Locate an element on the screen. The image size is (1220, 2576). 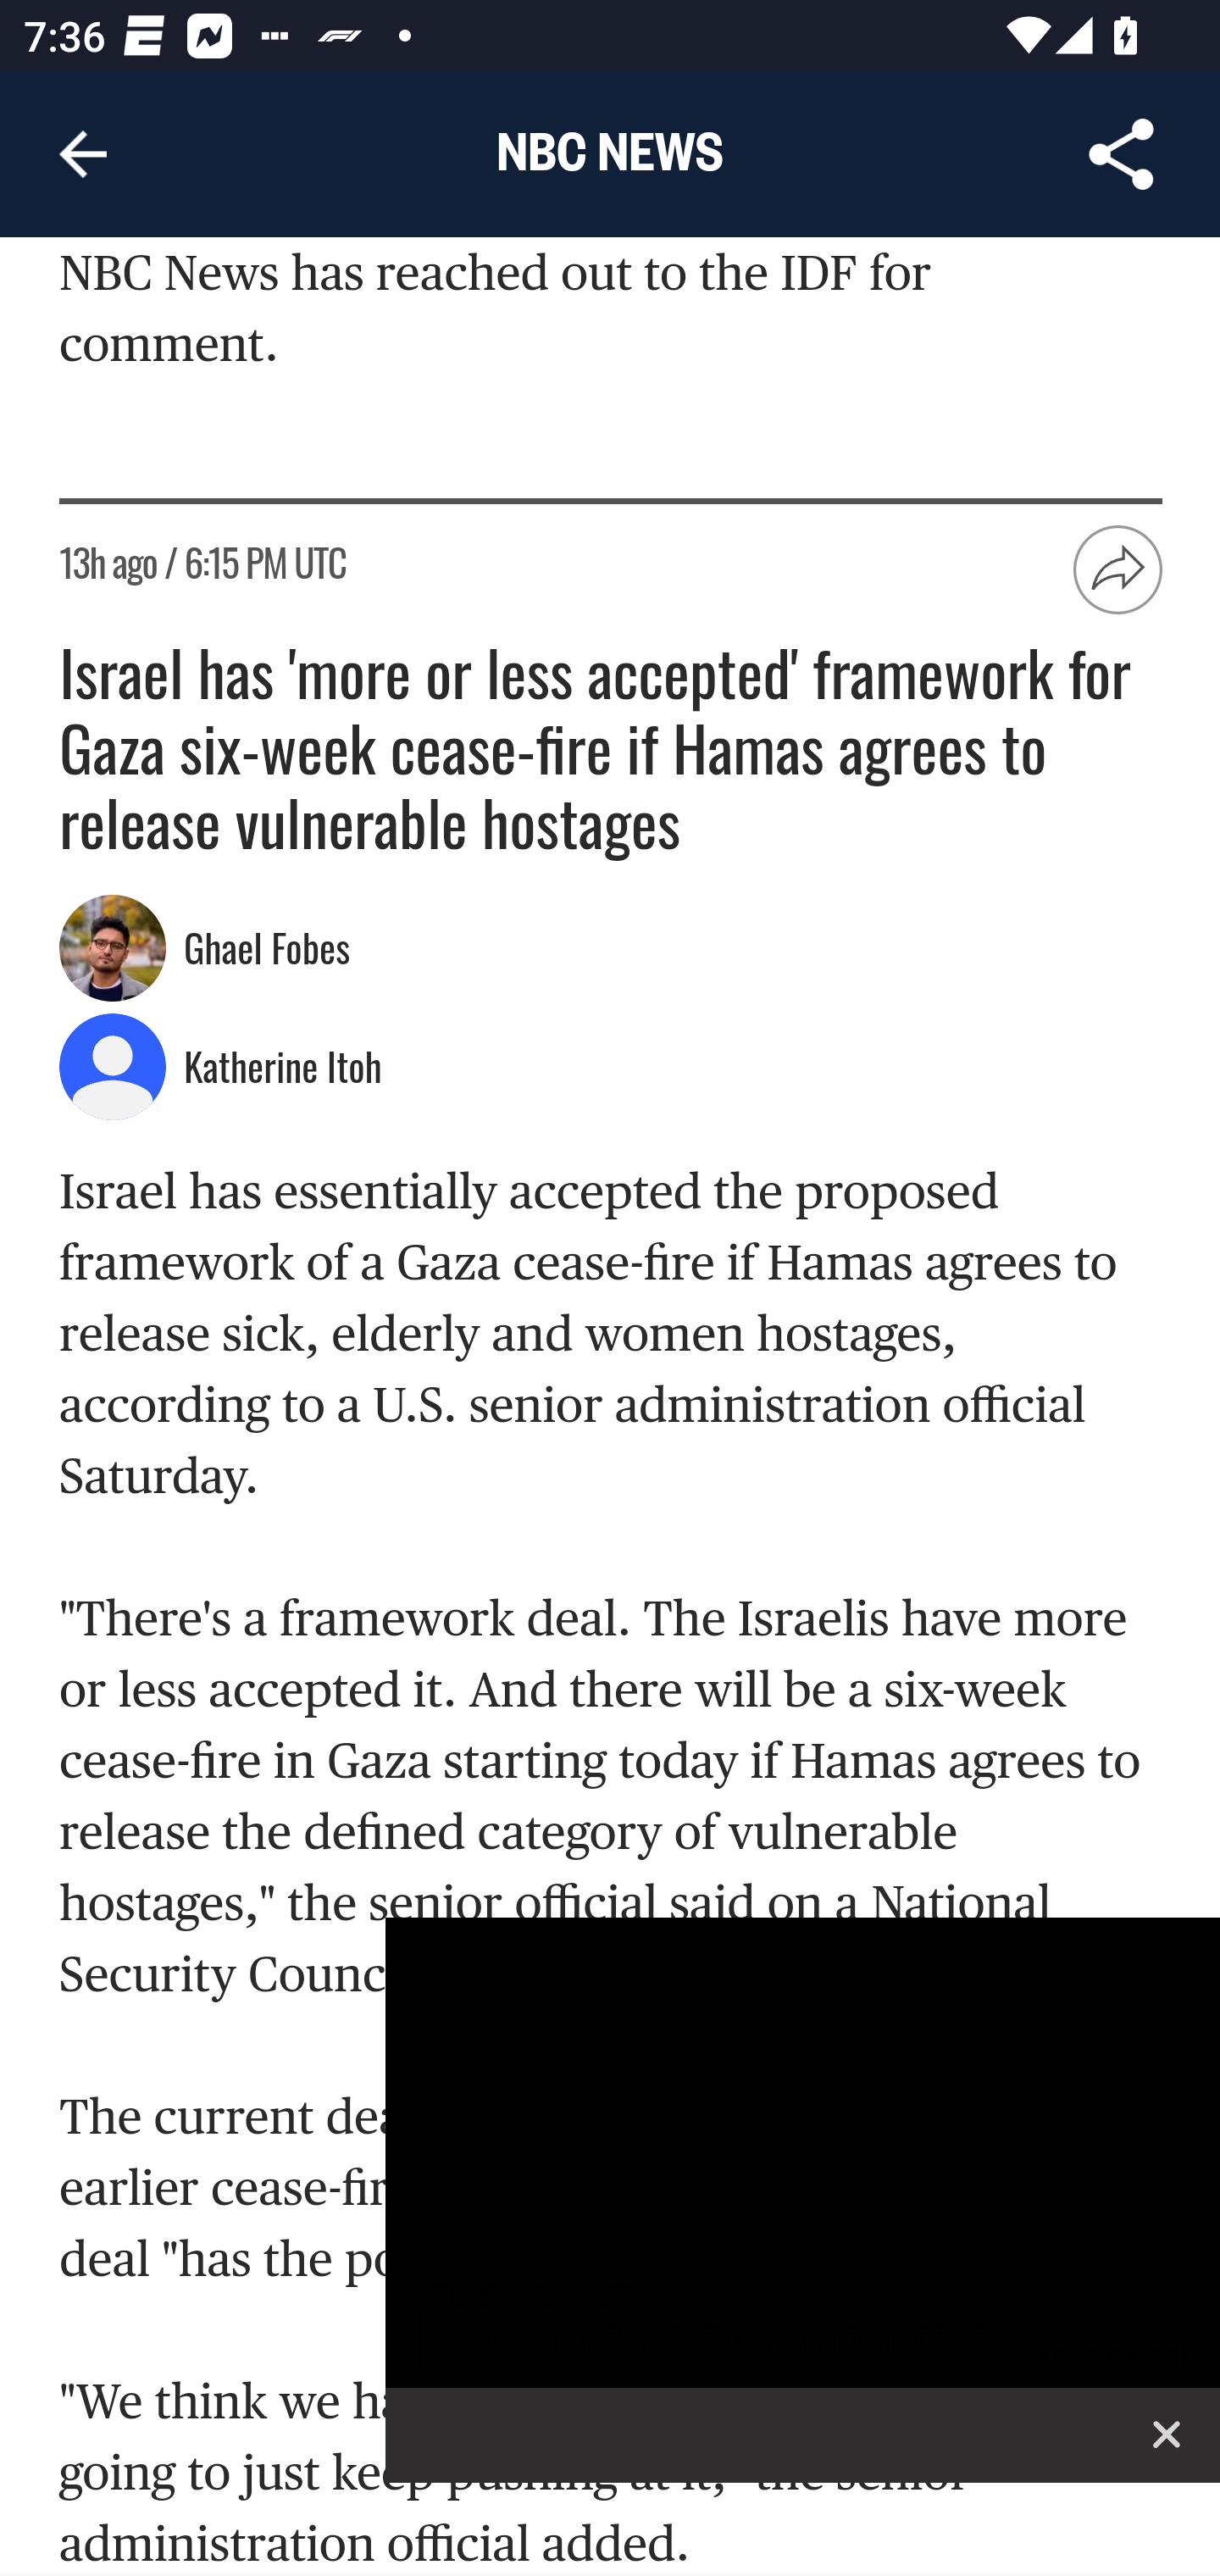
open social share icon list is located at coordinates (1119, 571).